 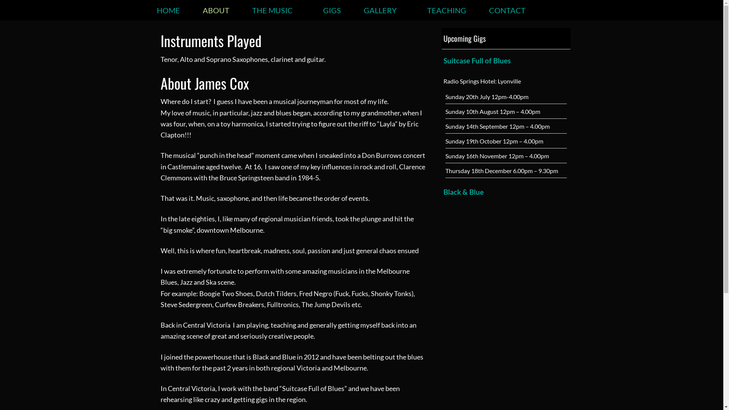 I want to click on THE MUSIC, so click(x=276, y=10).